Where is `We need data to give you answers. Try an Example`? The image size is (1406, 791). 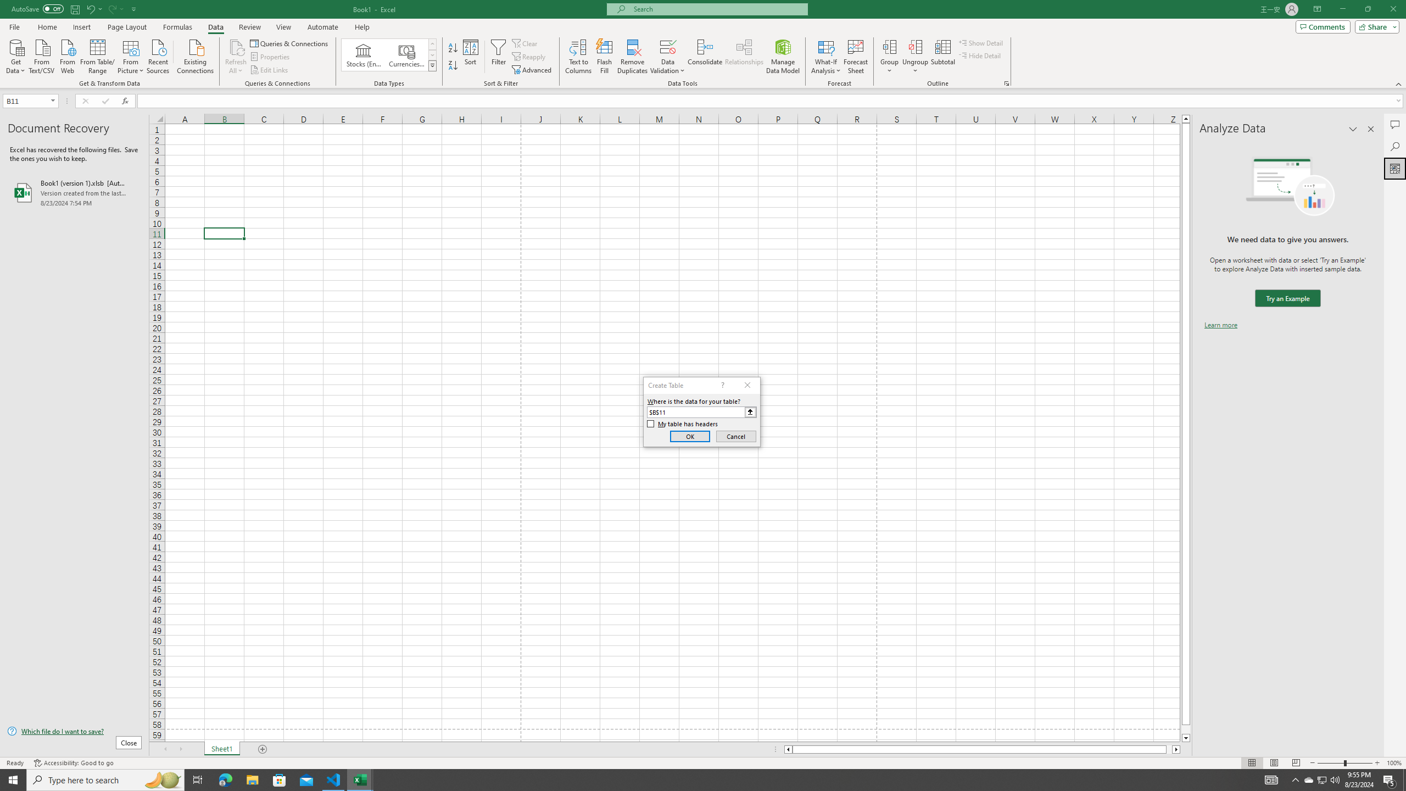 We need data to give you answers. Try an Example is located at coordinates (1287, 299).